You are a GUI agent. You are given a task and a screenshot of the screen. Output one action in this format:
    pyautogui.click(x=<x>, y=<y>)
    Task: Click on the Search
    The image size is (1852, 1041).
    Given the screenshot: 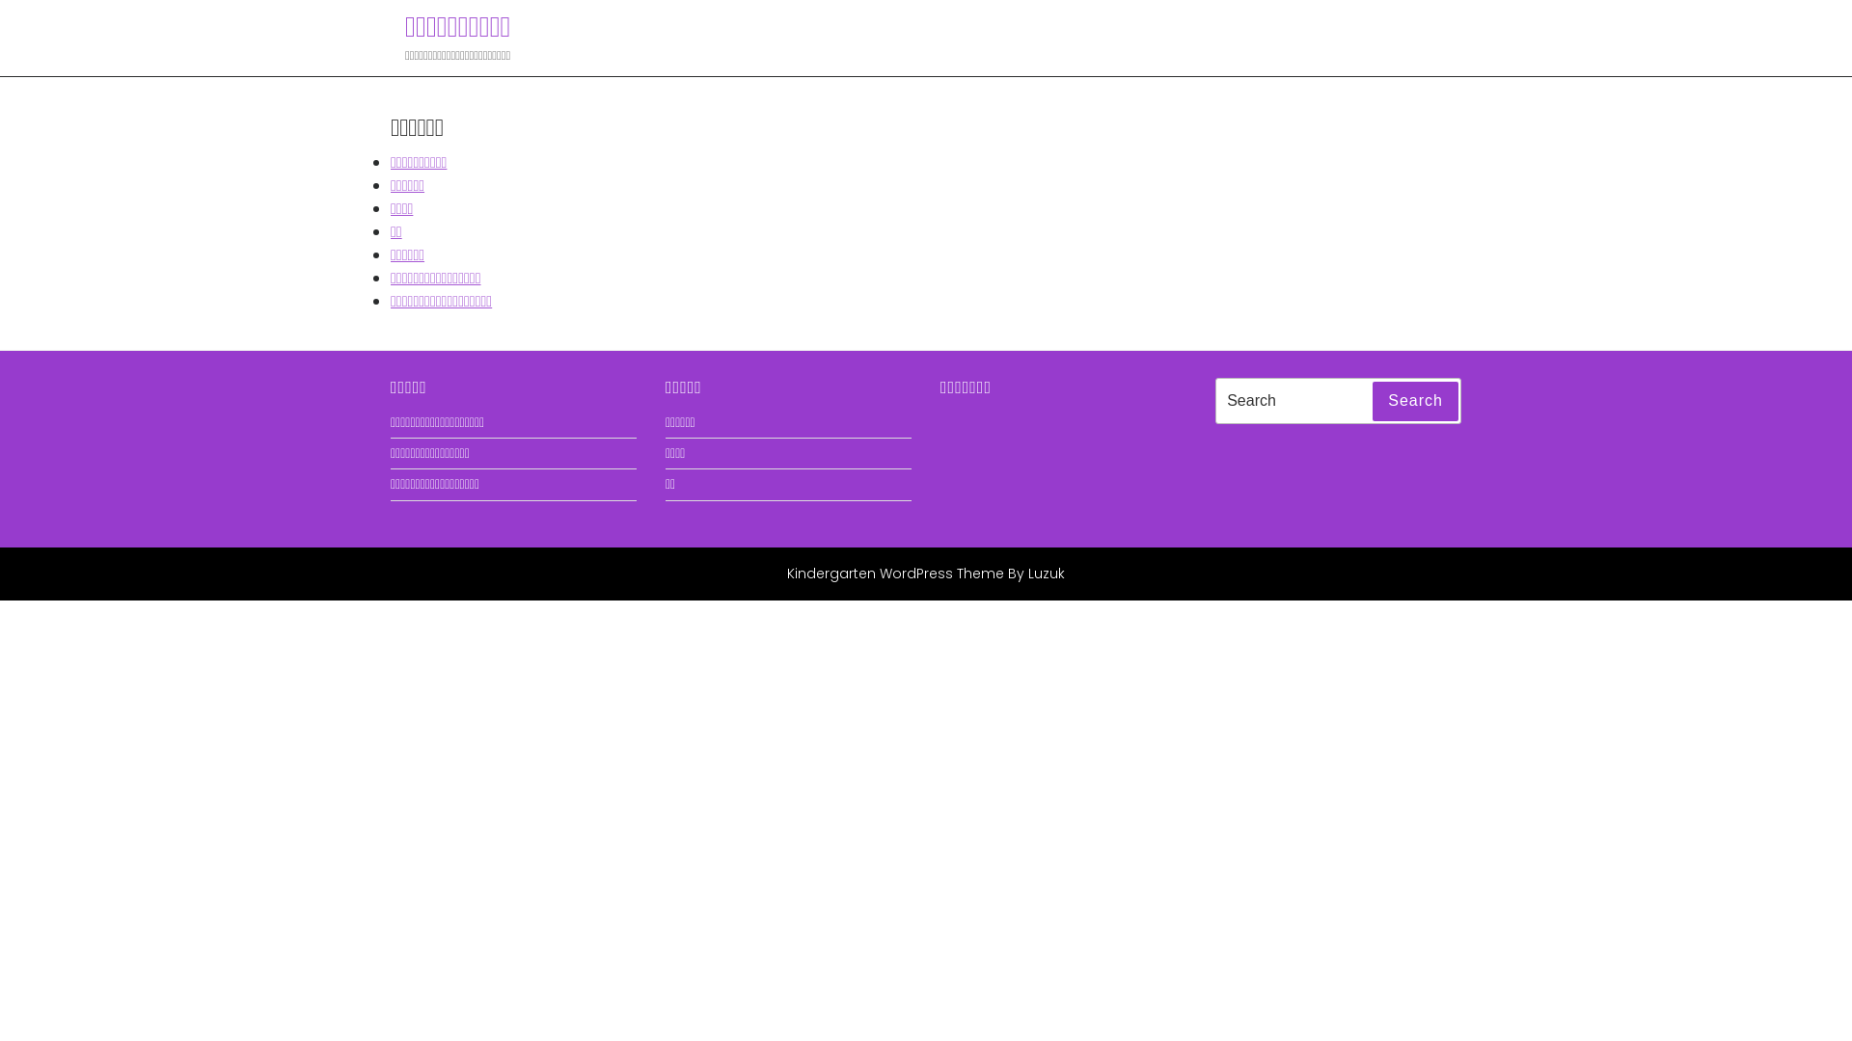 What is the action you would take?
    pyautogui.click(x=1416, y=402)
    